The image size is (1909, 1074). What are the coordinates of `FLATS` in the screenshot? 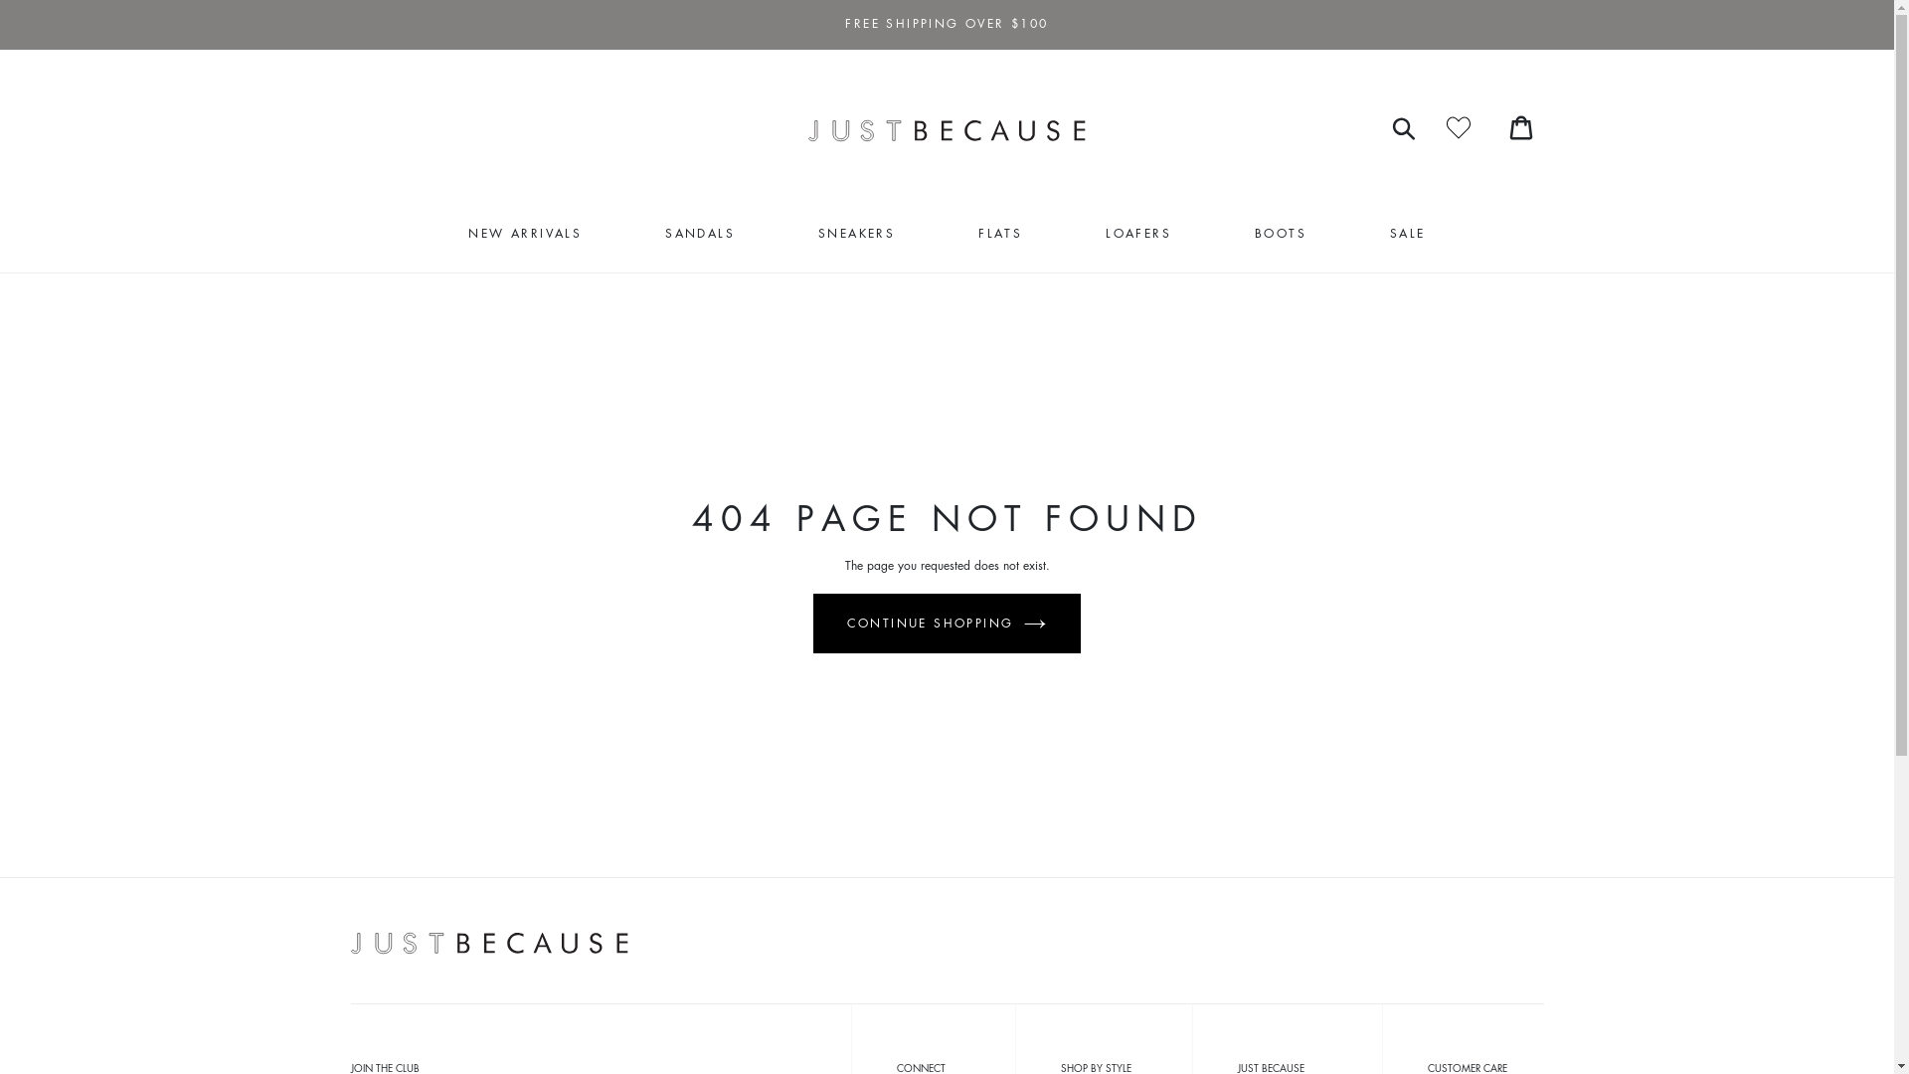 It's located at (1000, 234).